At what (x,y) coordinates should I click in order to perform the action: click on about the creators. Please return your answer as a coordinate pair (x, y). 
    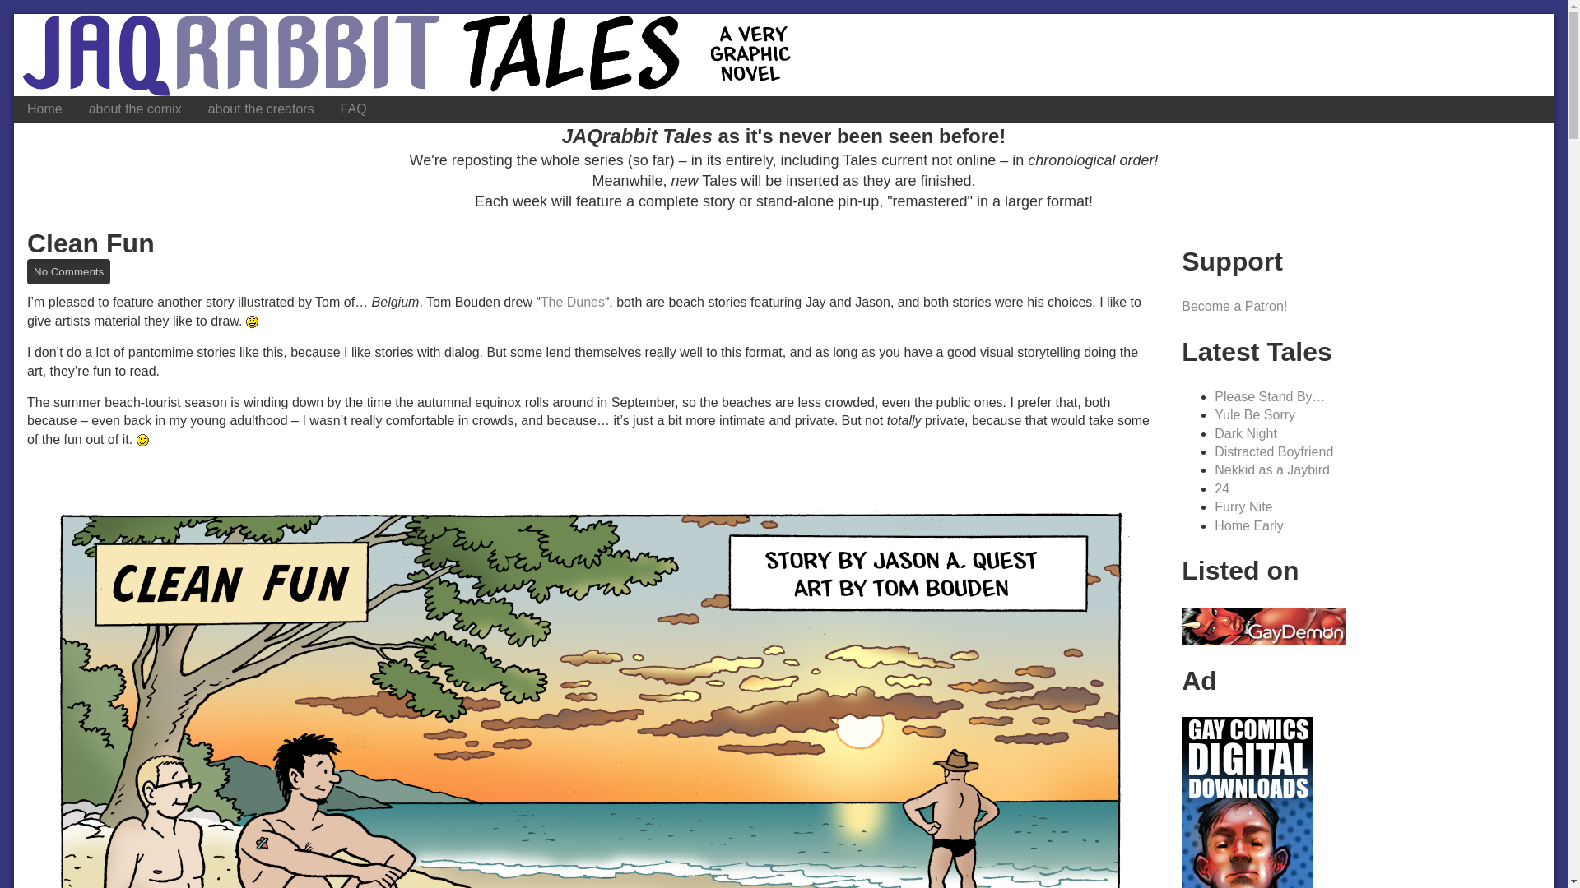
    Looking at the image, I should click on (260, 109).